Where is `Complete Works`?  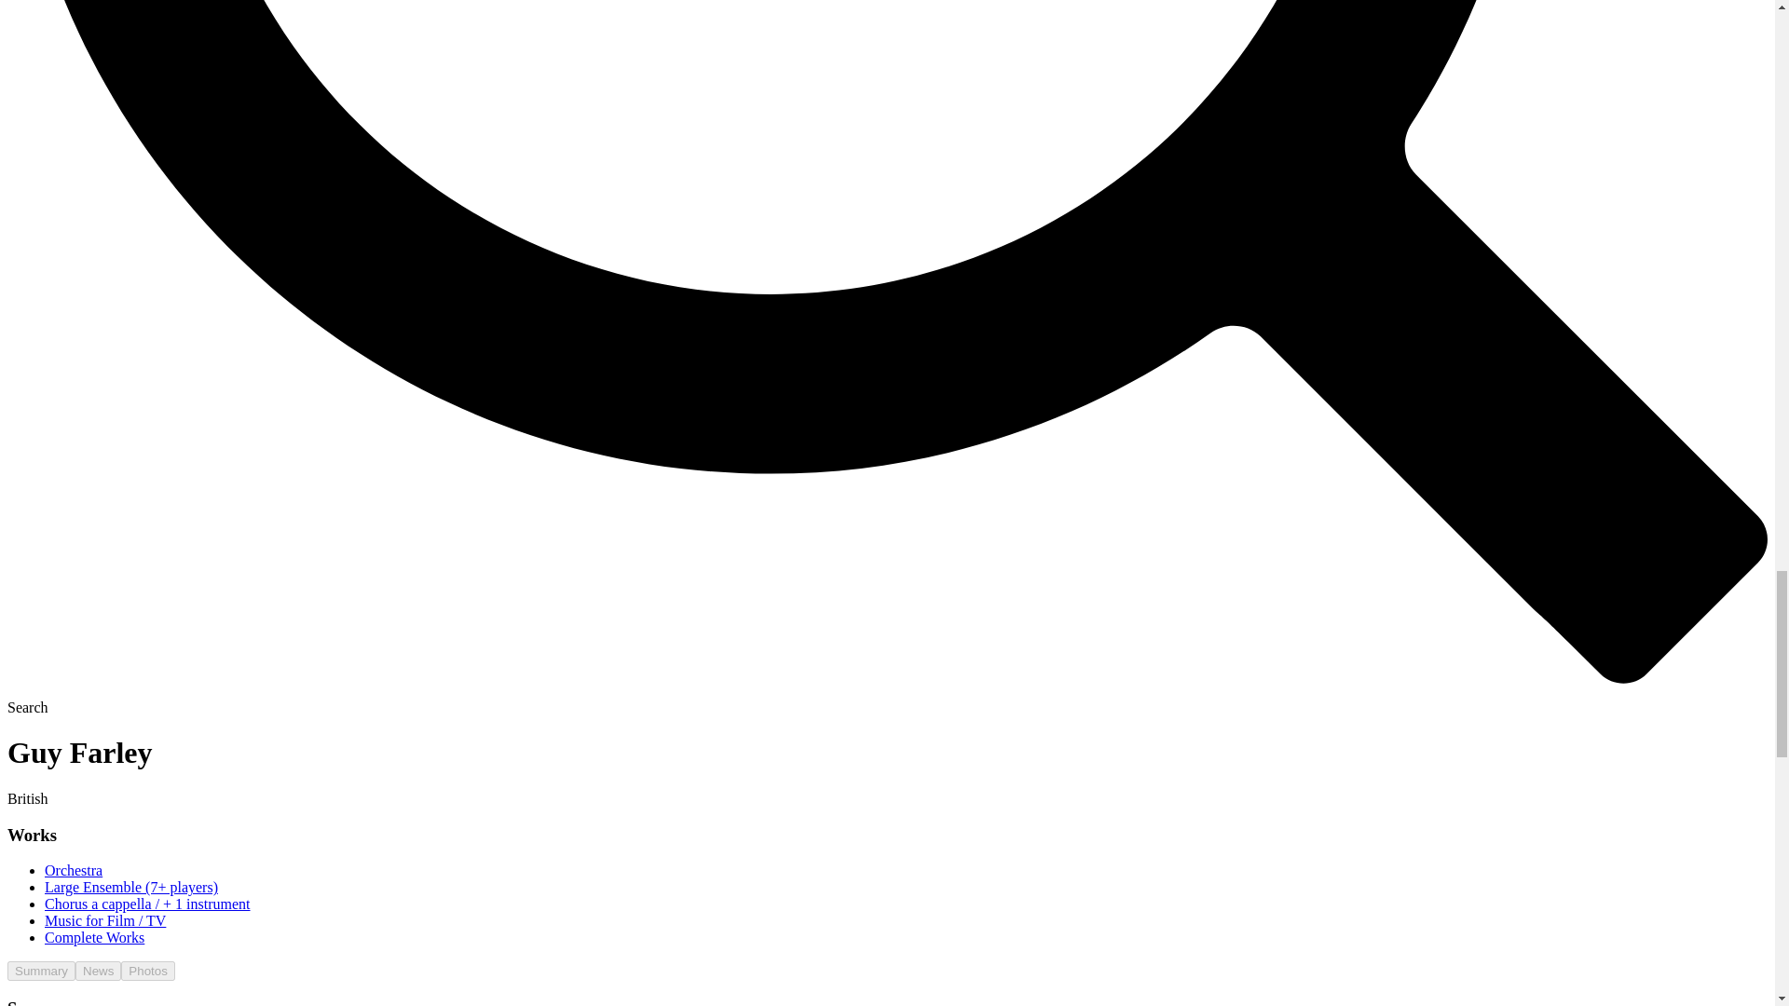
Complete Works is located at coordinates (95, 937).